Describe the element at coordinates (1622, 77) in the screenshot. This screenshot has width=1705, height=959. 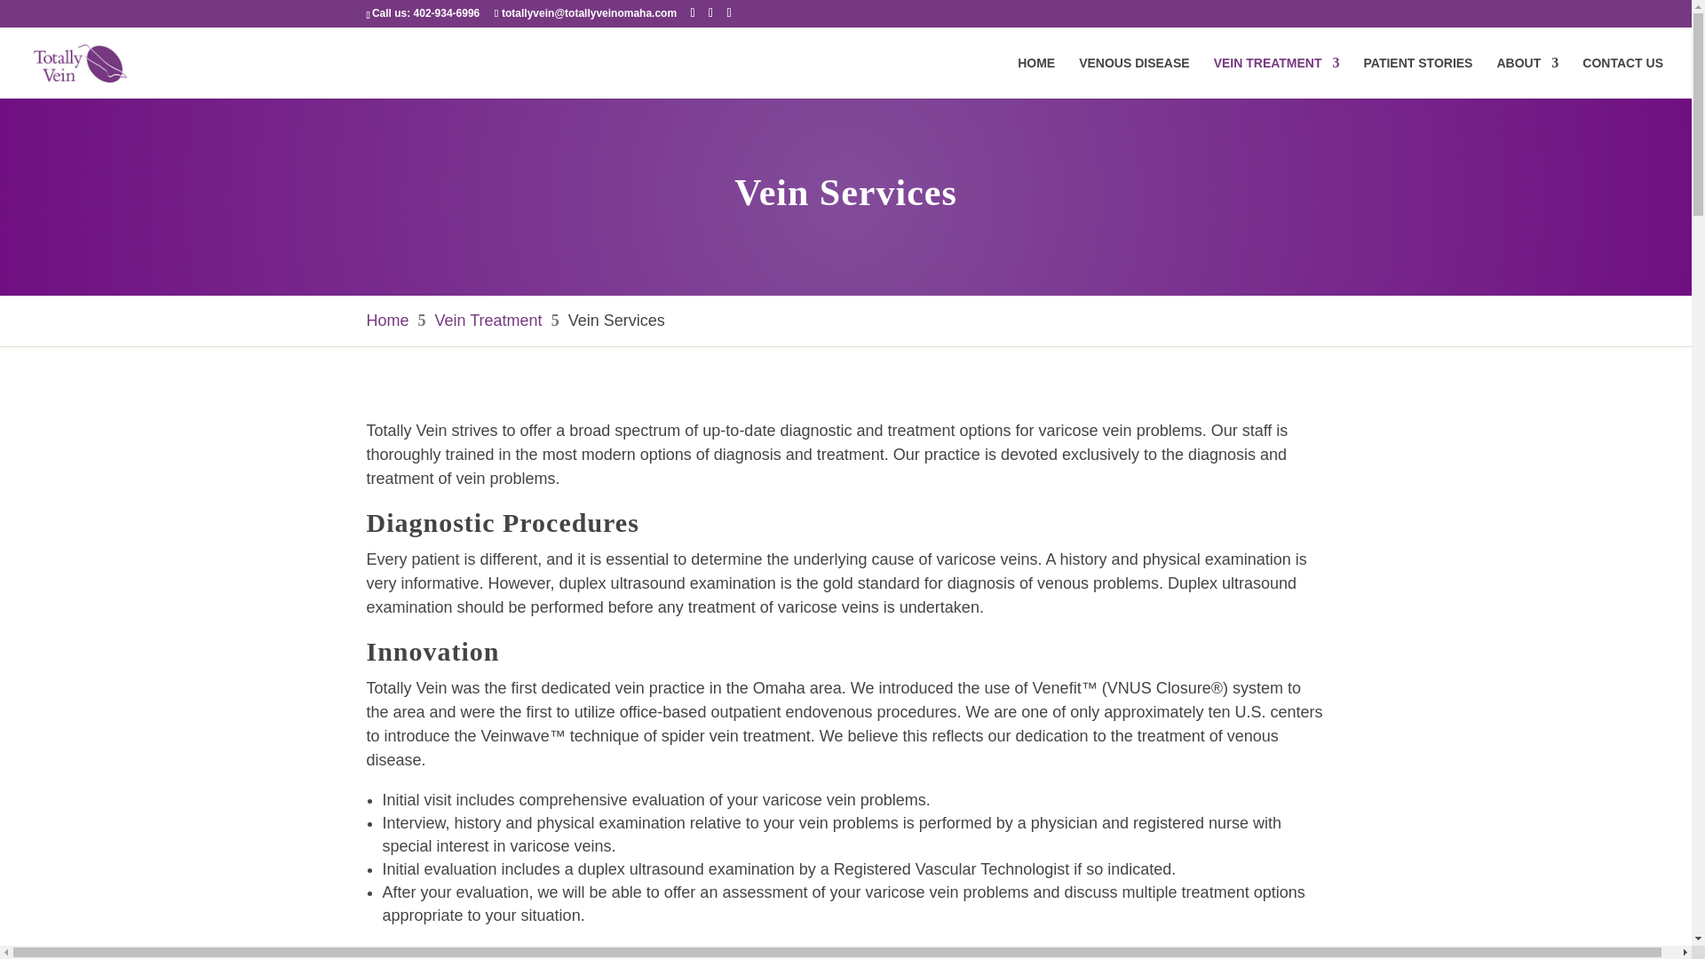
I see `CONTACT US` at that location.